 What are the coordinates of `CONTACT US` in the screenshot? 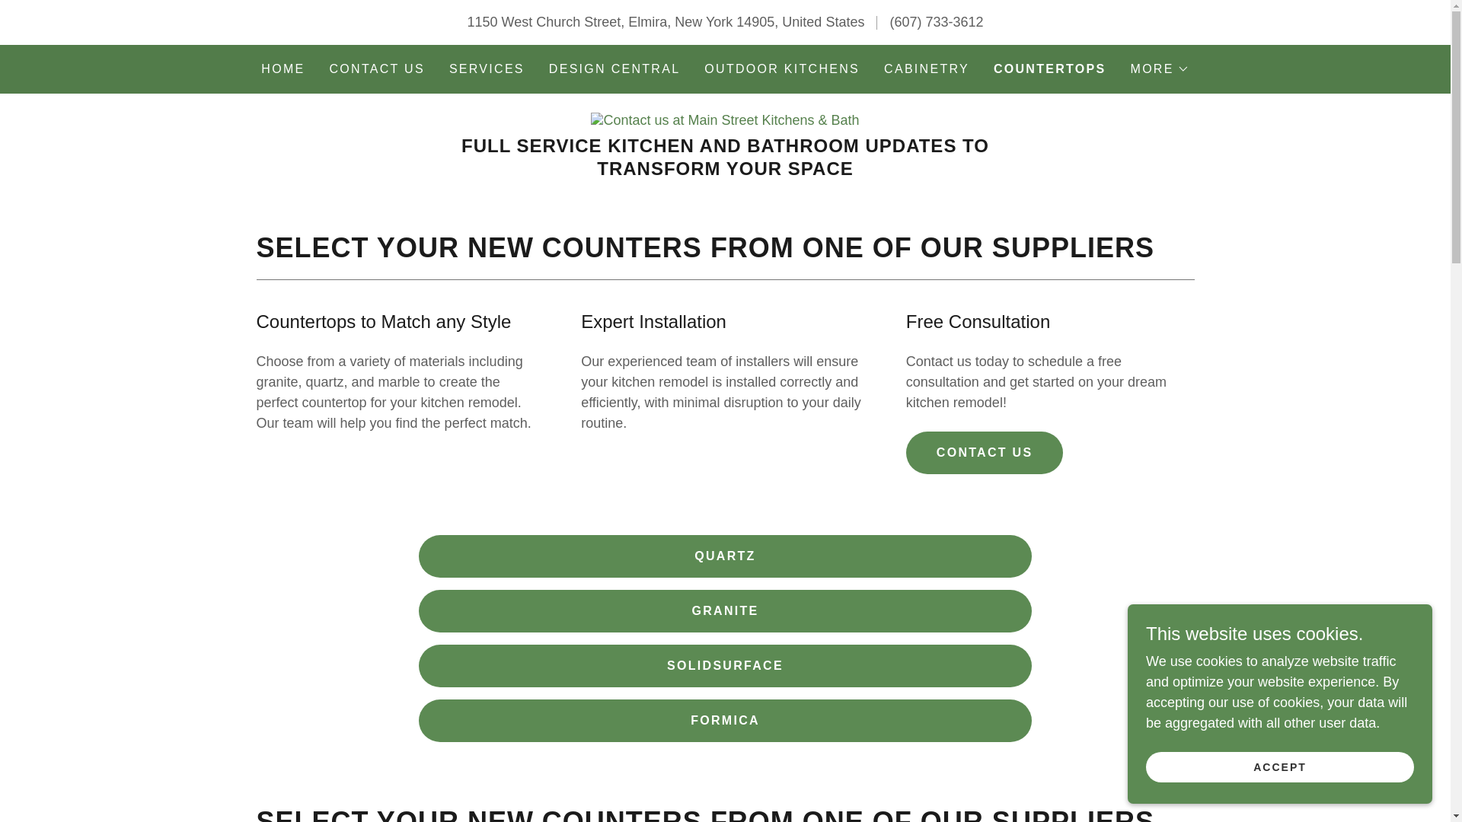 It's located at (376, 69).